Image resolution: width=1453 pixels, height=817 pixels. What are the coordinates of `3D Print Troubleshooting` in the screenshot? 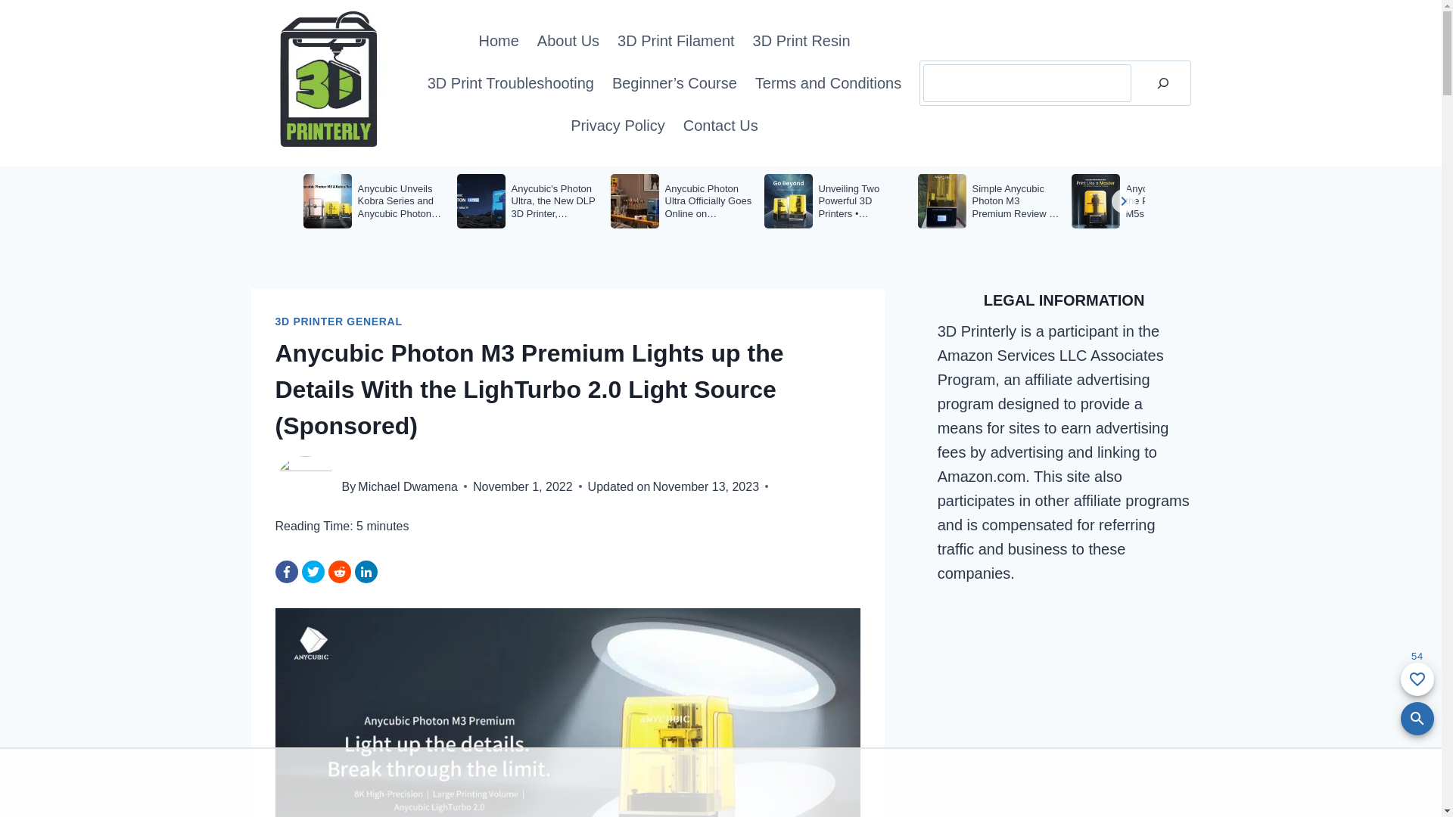 It's located at (511, 83).